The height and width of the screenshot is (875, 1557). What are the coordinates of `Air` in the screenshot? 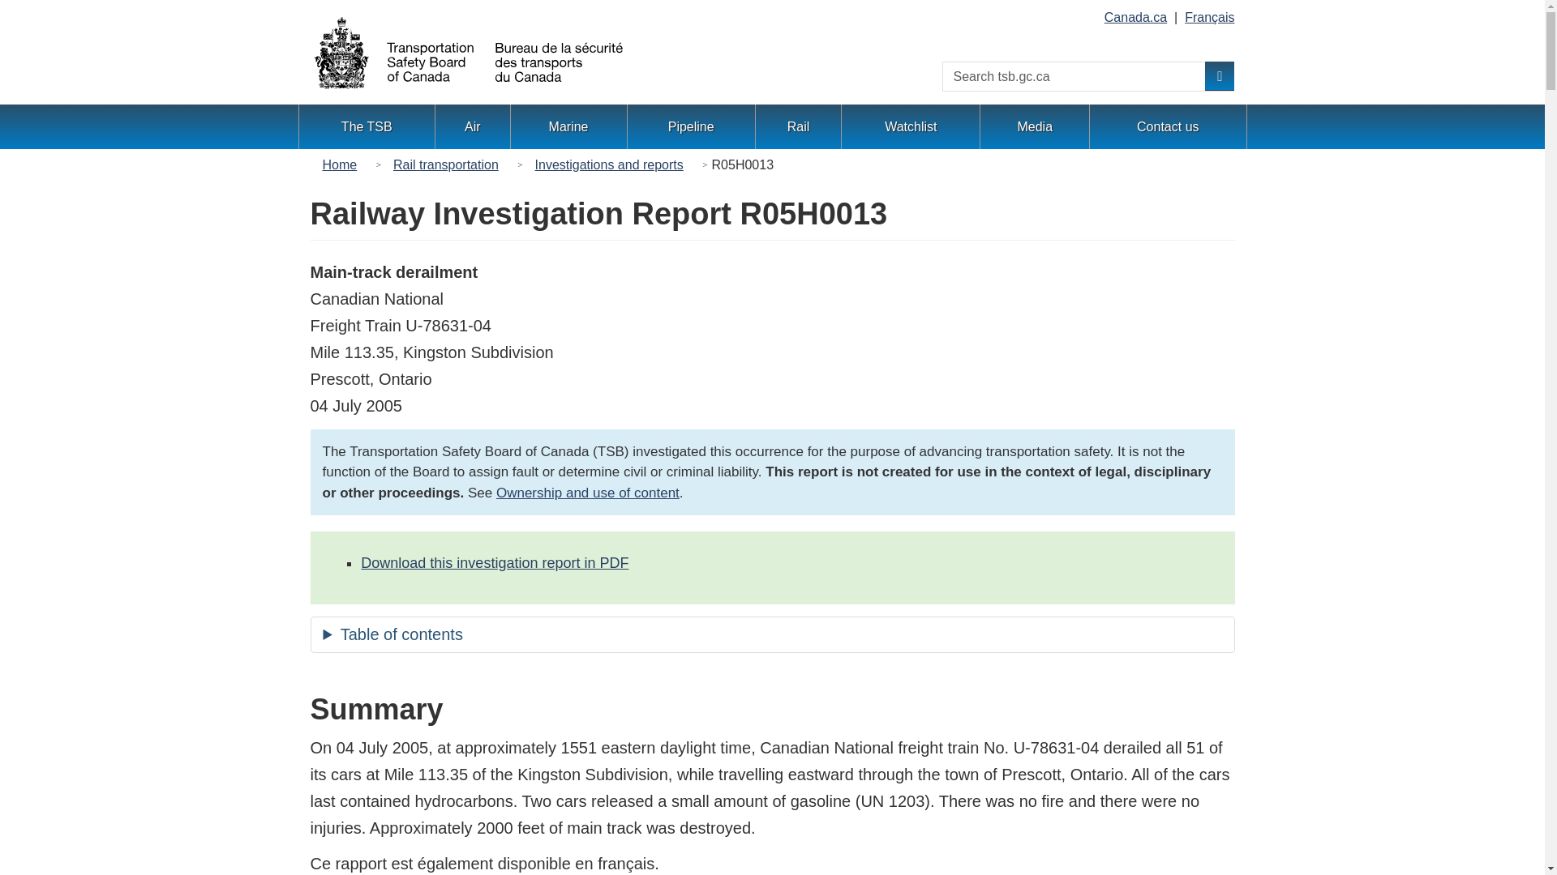 It's located at (472, 126).